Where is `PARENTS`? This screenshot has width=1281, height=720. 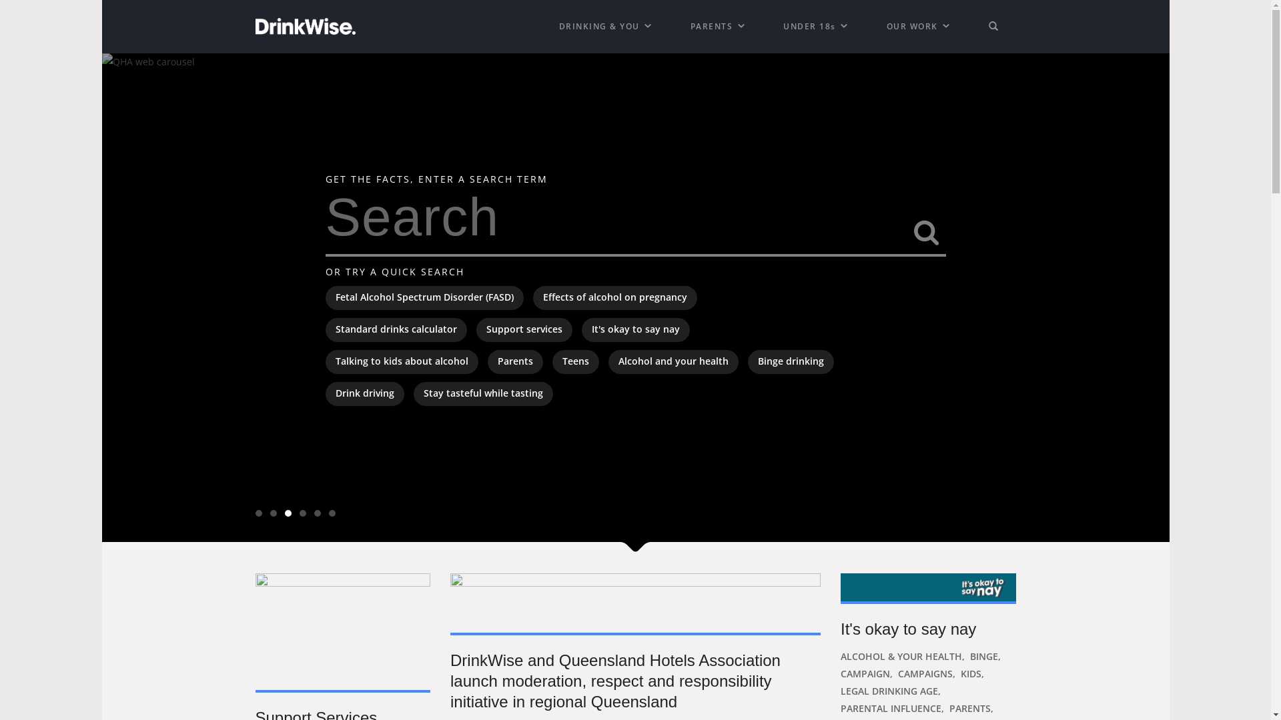
PARENTS is located at coordinates (719, 27).